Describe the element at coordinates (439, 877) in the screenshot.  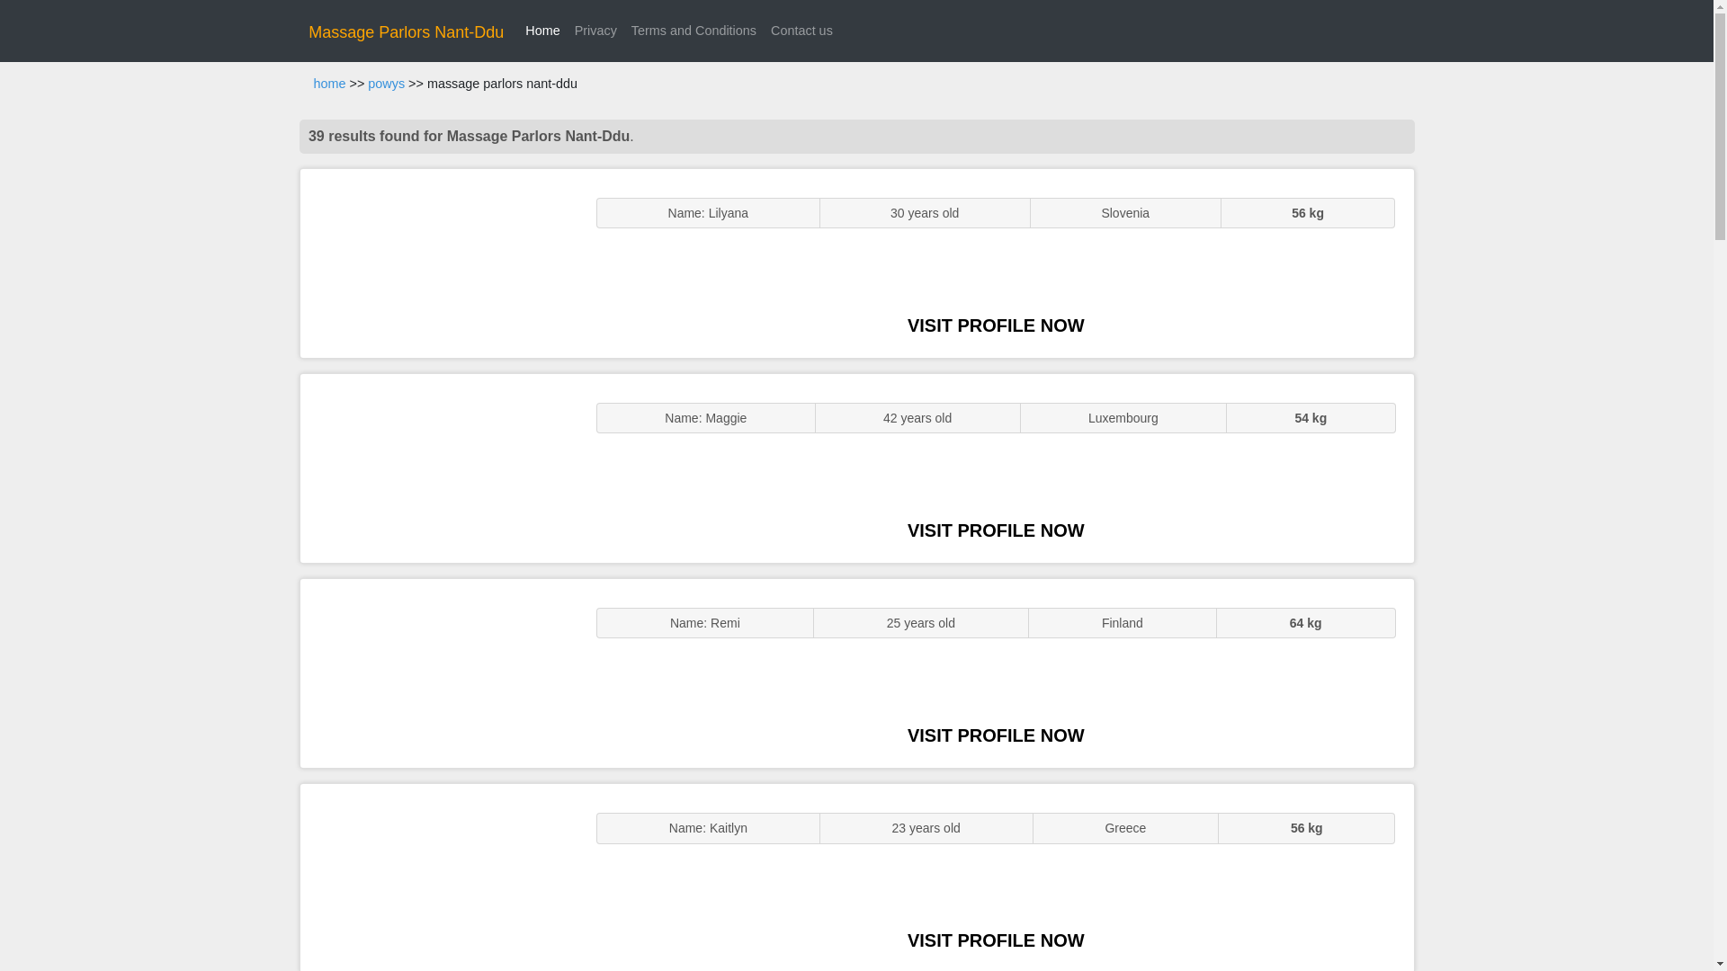
I see `Sluts` at that location.